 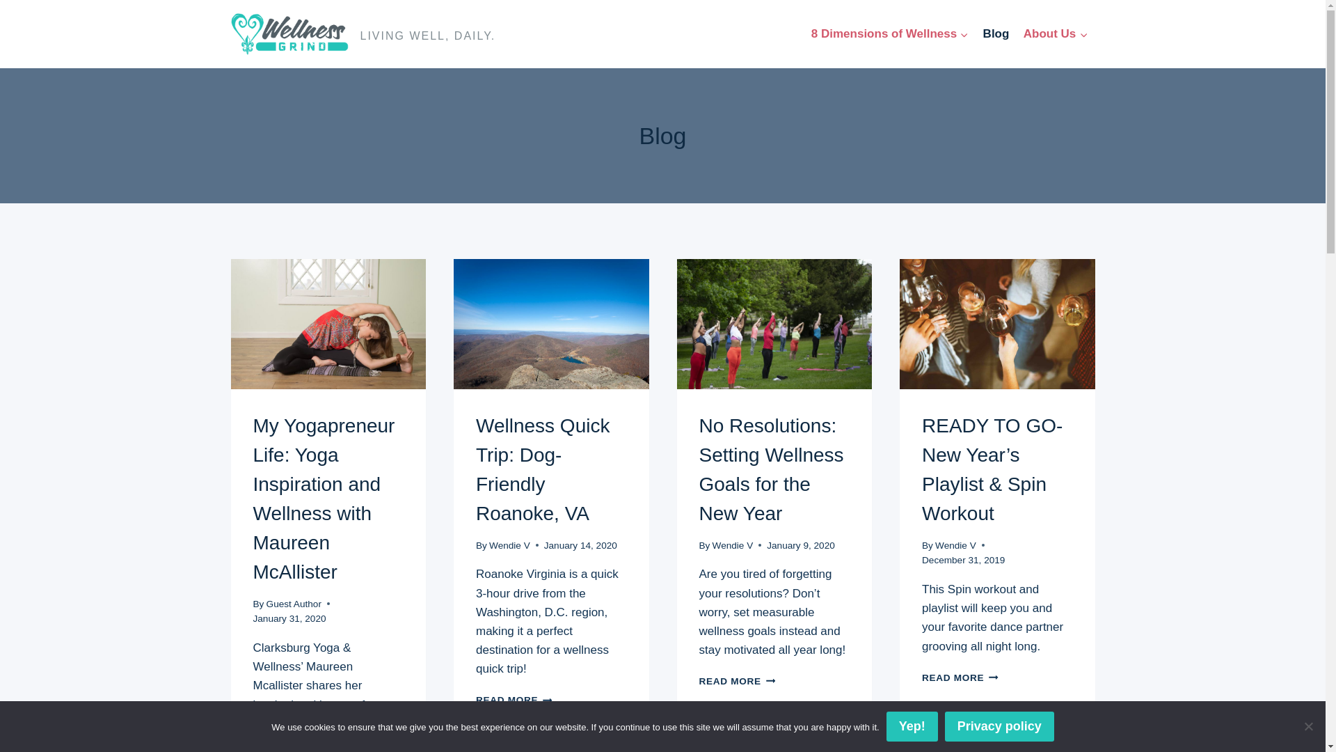 I want to click on LIVING WELL, DAILY., so click(x=771, y=469).